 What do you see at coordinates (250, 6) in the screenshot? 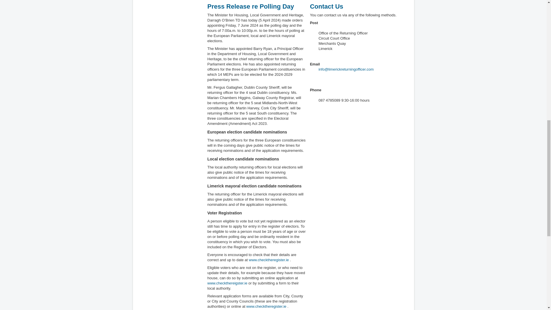
I see `Press Release re Polling Day` at bounding box center [250, 6].